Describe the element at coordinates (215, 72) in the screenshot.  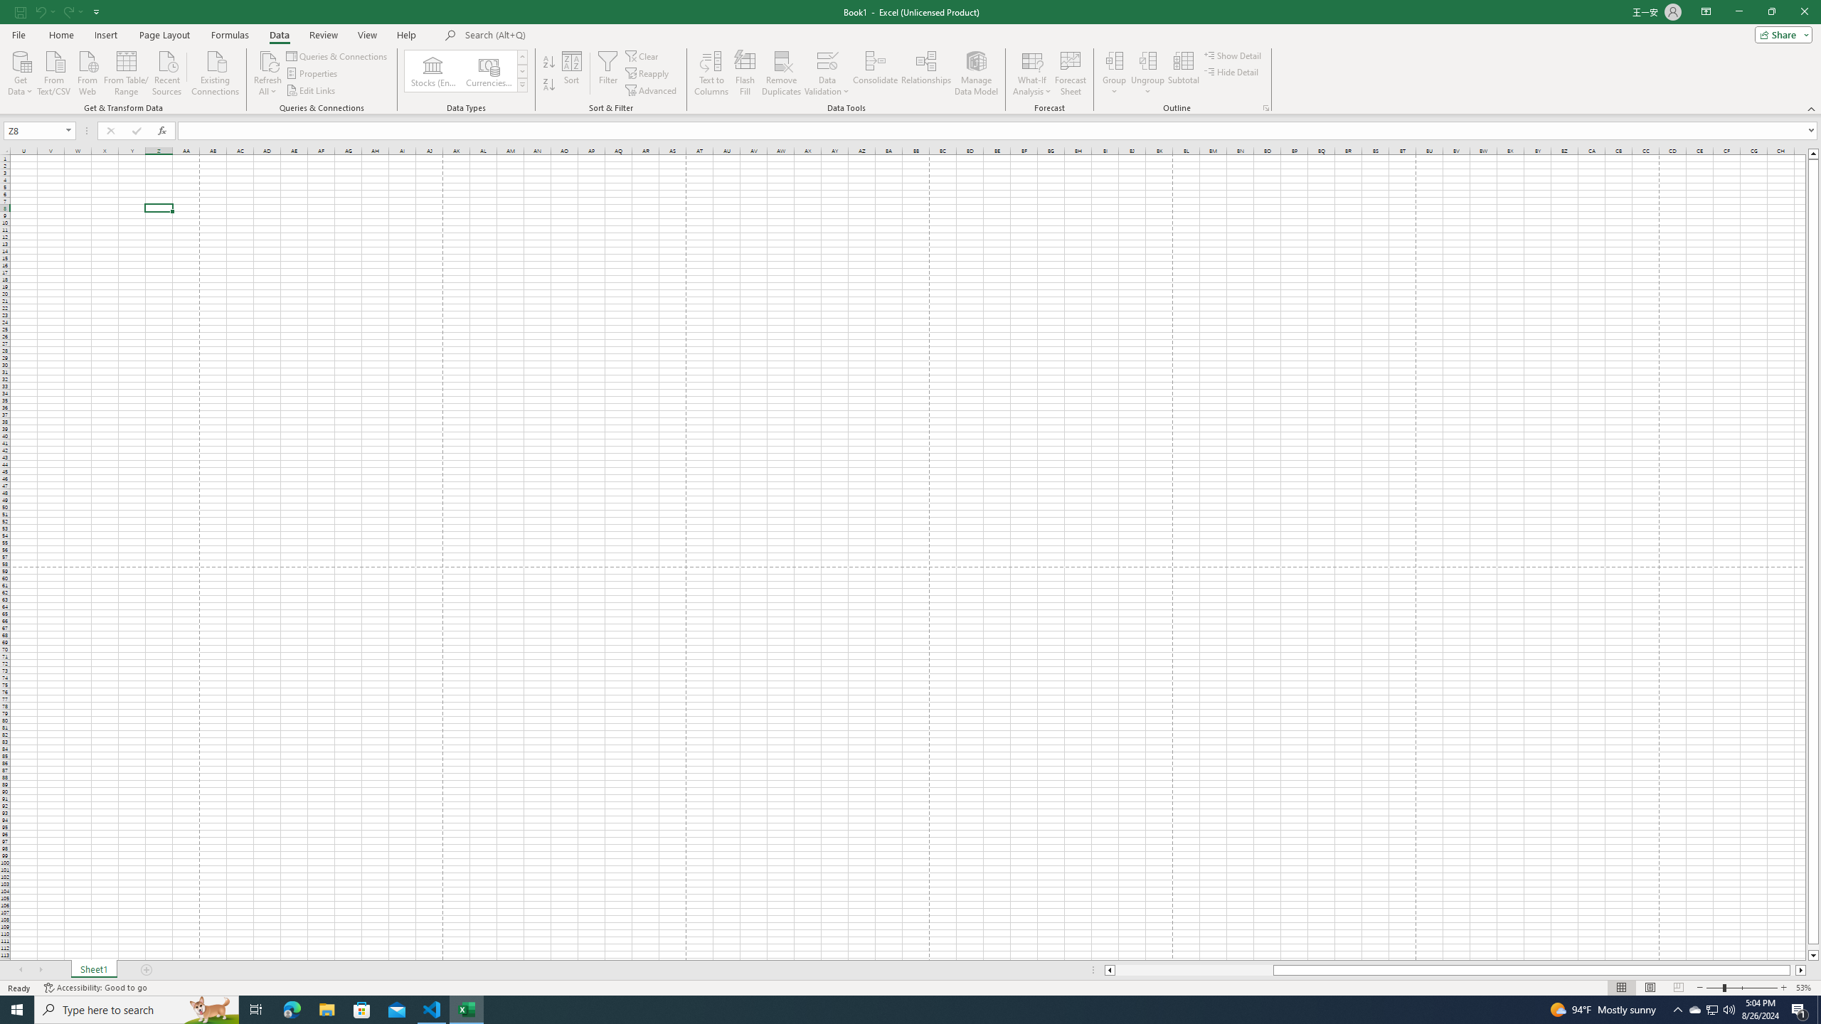
I see `Existing Connections` at that location.